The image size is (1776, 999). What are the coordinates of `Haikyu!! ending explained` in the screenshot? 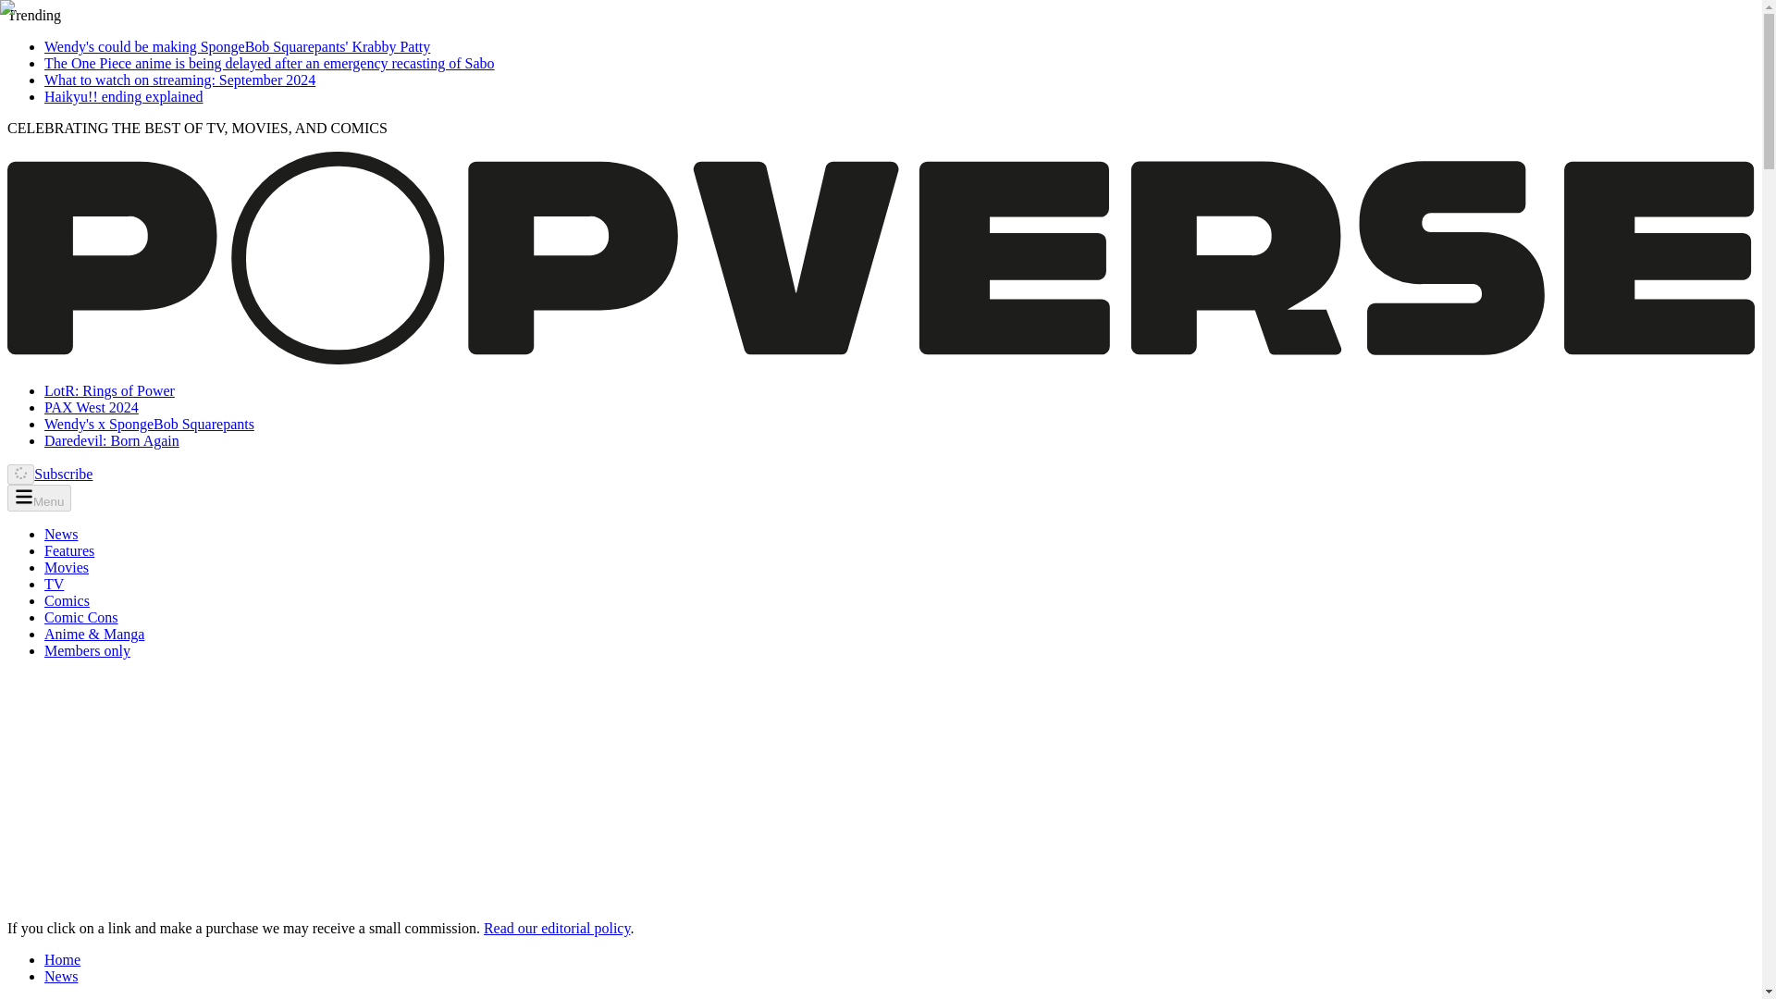 It's located at (124, 96).